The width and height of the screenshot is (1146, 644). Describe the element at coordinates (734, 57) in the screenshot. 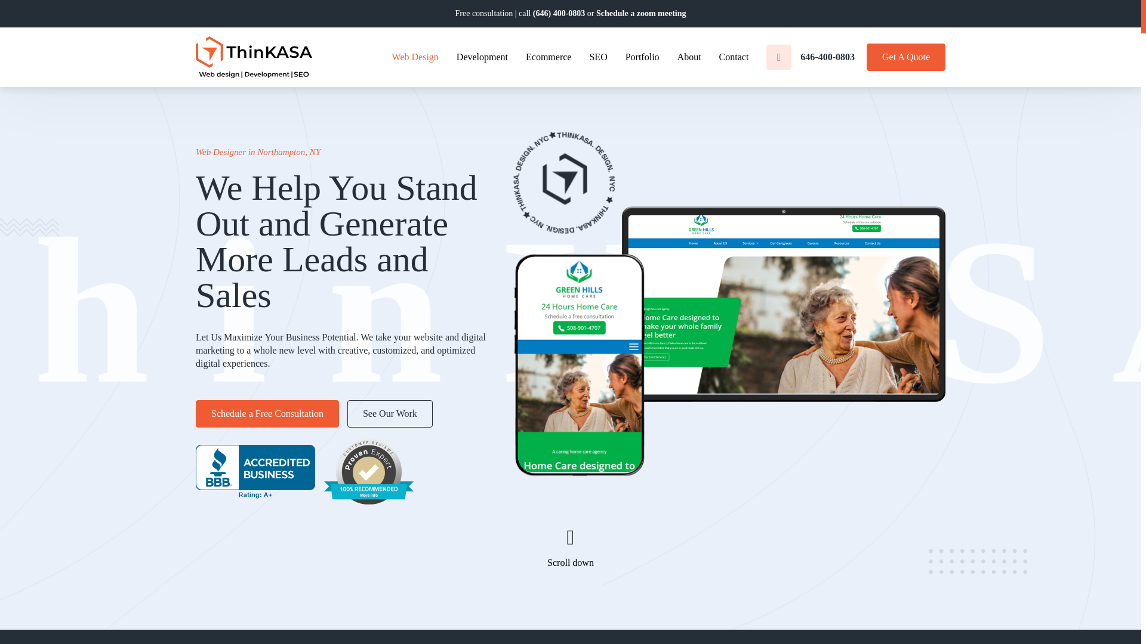

I see `Contact` at that location.